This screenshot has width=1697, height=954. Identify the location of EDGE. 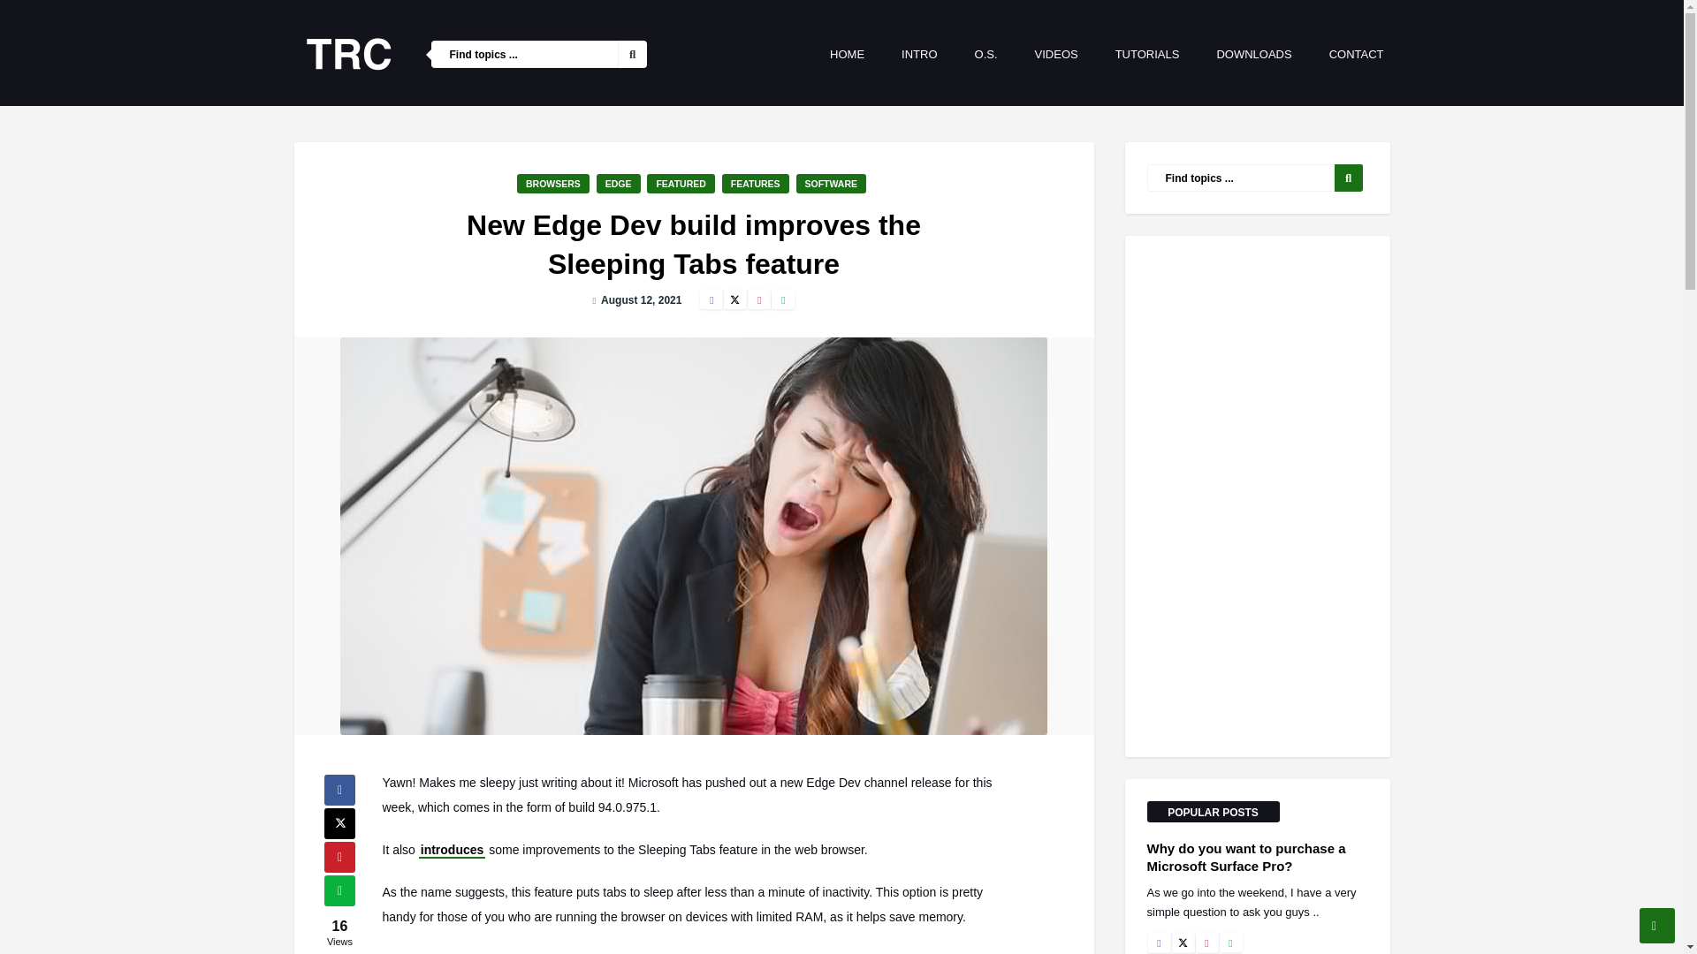
(619, 184).